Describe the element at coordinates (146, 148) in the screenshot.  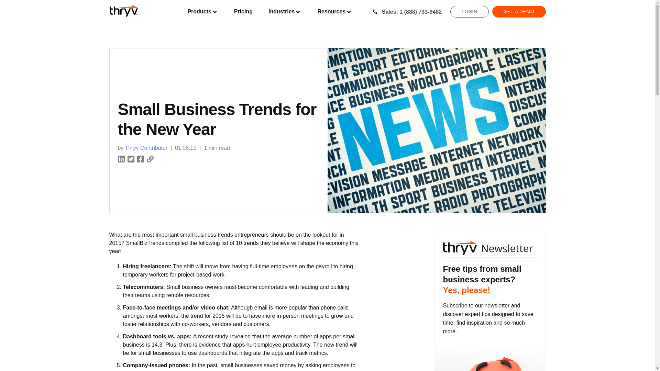
I see `Posts by Thryv Contributor` at that location.